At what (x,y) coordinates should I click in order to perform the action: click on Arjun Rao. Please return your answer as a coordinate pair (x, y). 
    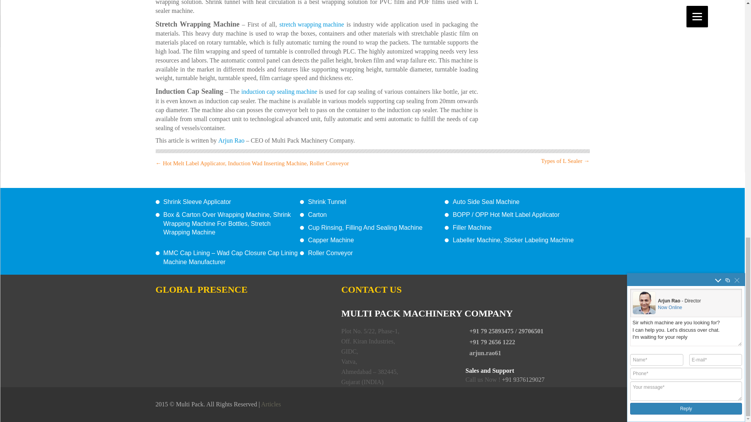
    Looking at the image, I should click on (232, 141).